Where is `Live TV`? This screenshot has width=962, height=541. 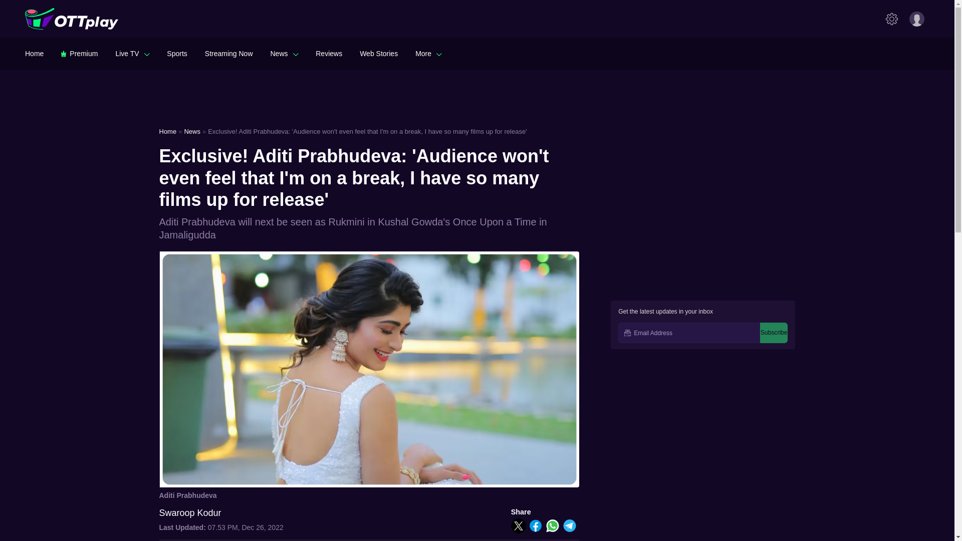 Live TV is located at coordinates (132, 53).